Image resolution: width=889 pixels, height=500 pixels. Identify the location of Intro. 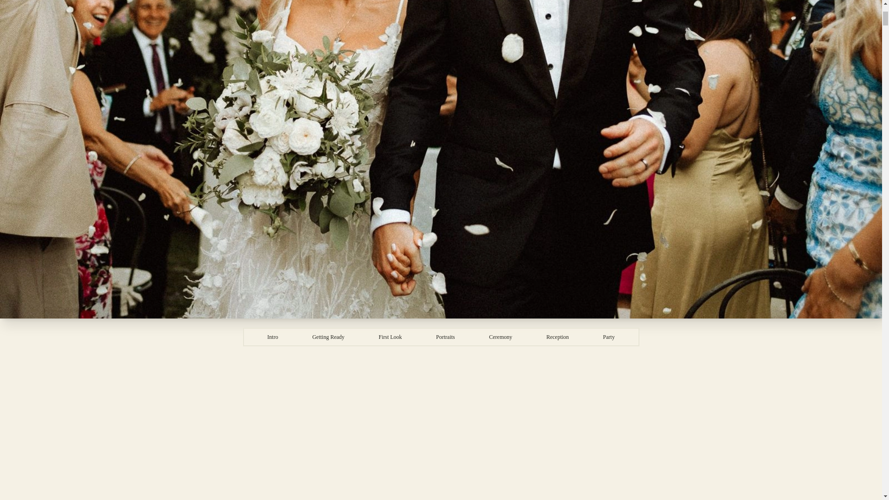
(272, 337).